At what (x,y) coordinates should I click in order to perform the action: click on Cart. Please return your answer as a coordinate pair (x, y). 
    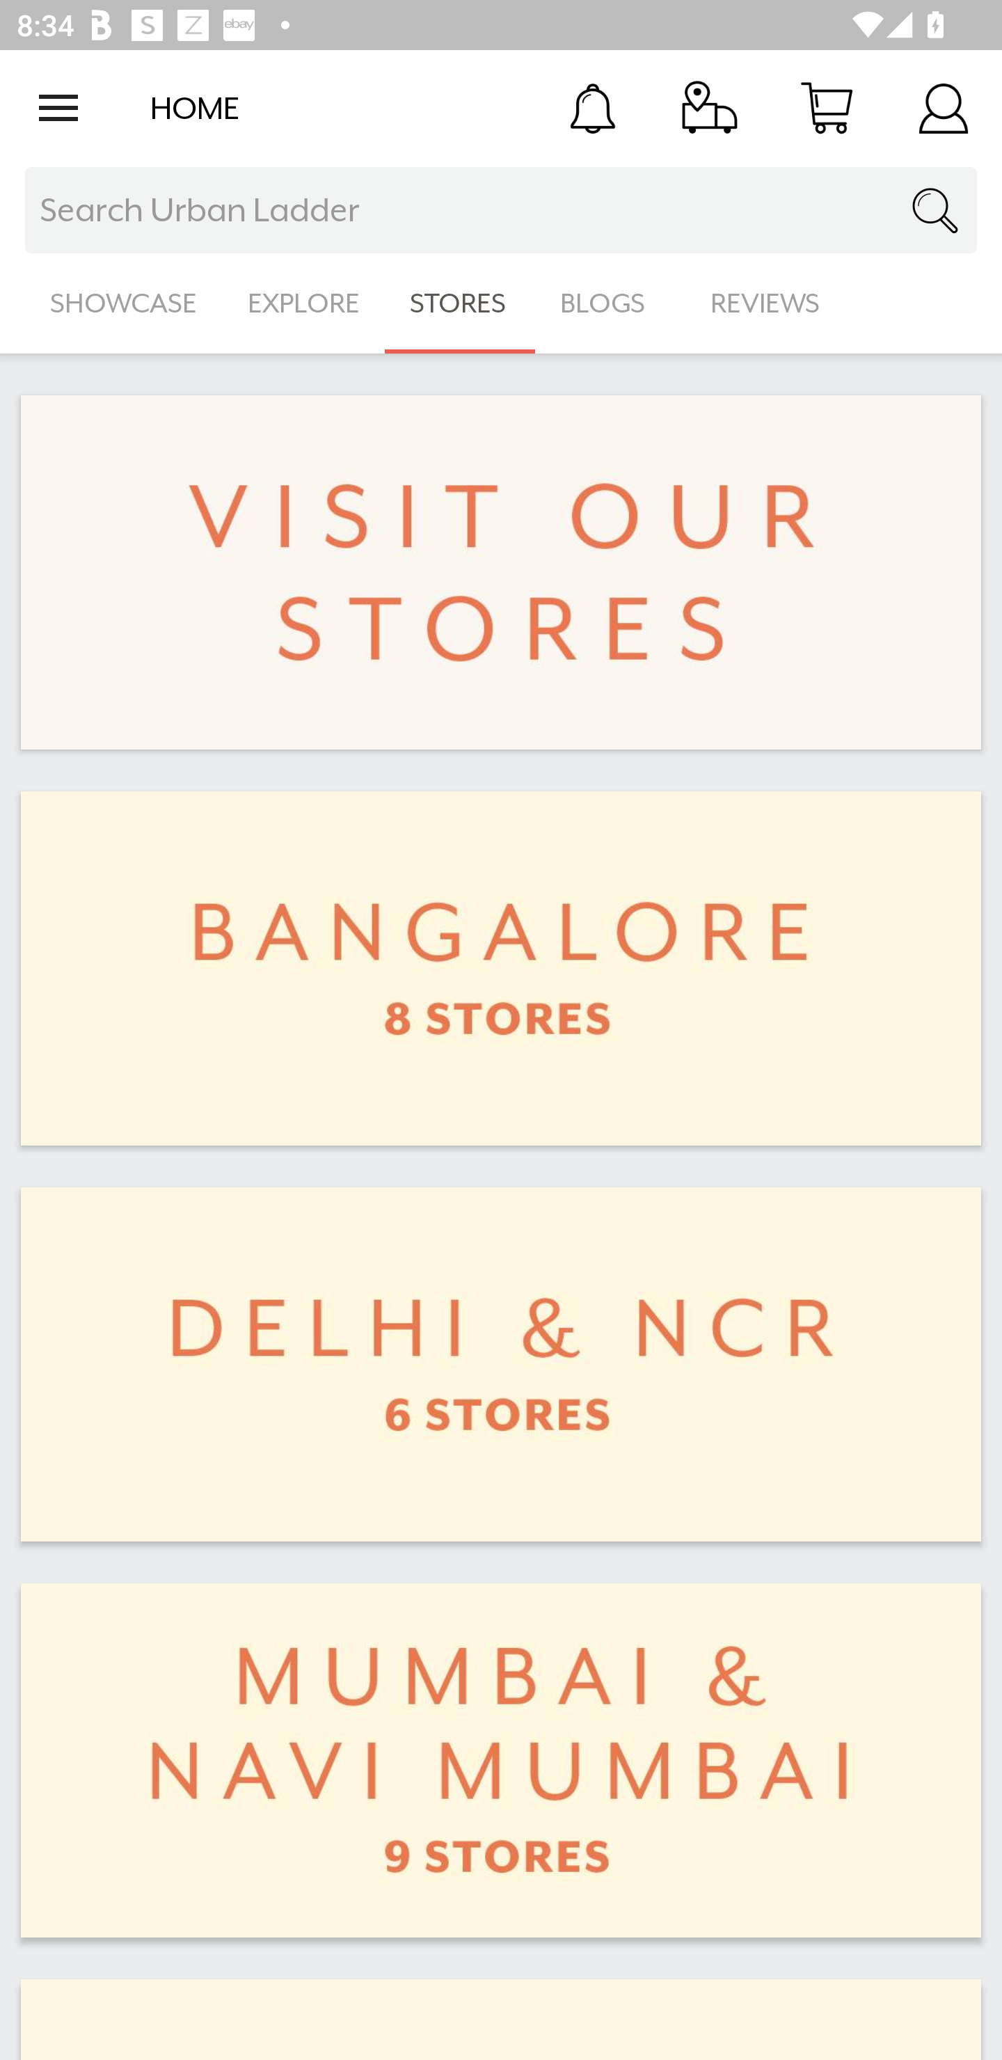
    Looking at the image, I should click on (827, 107).